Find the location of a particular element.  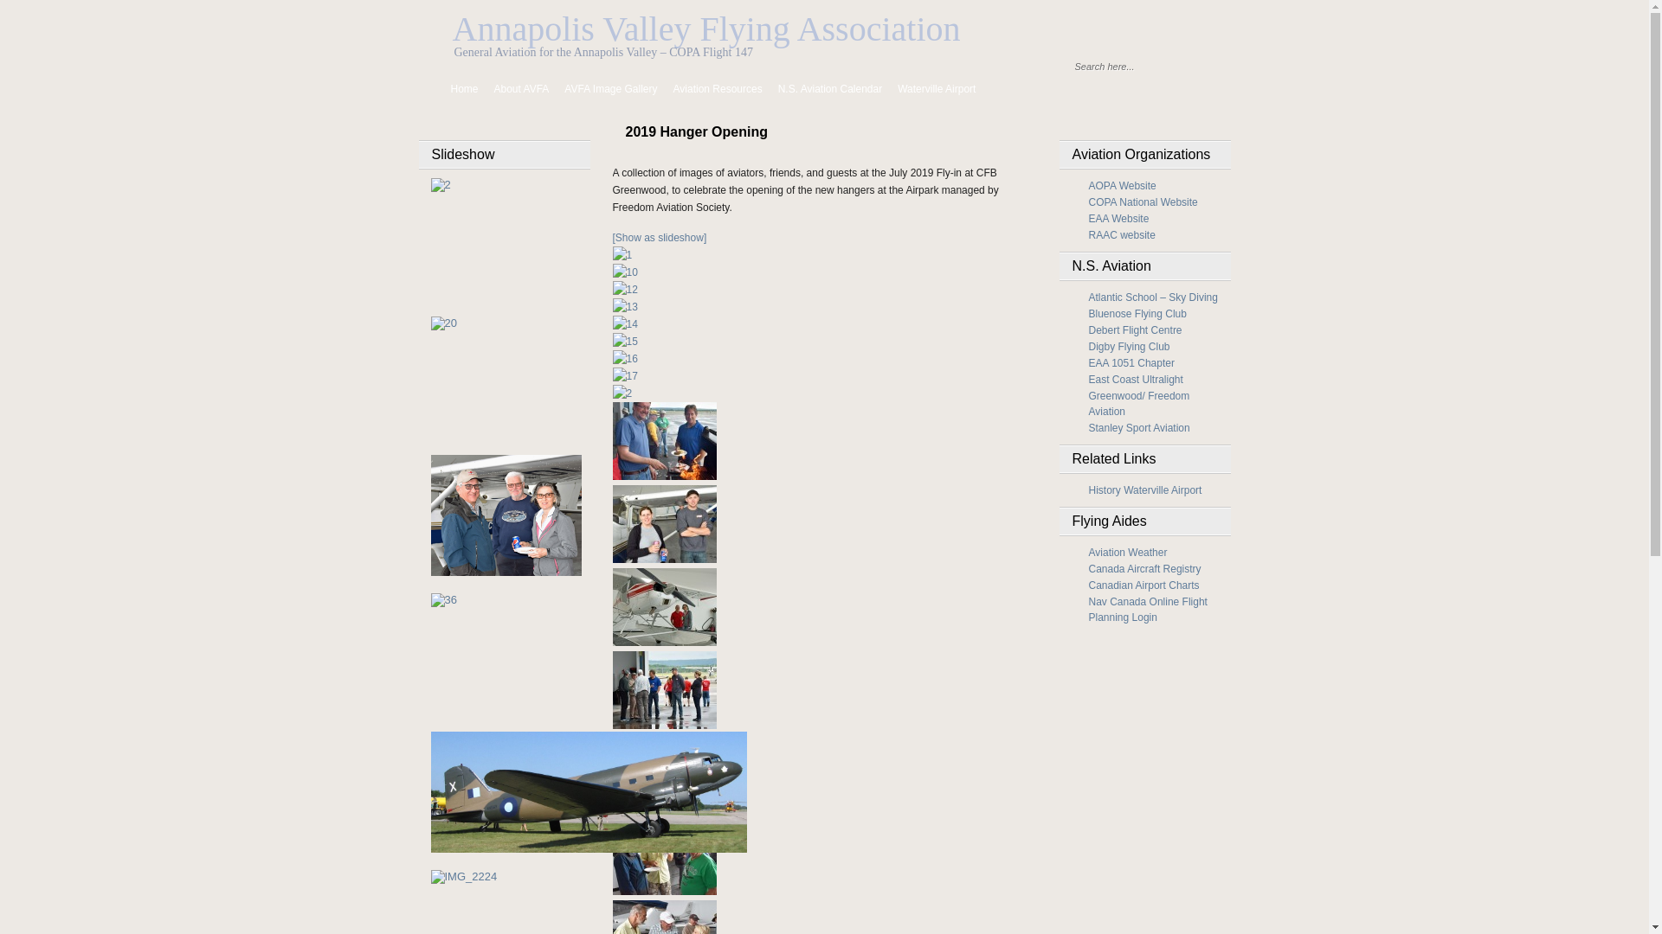

[Show as slideshow] is located at coordinates (660, 238).